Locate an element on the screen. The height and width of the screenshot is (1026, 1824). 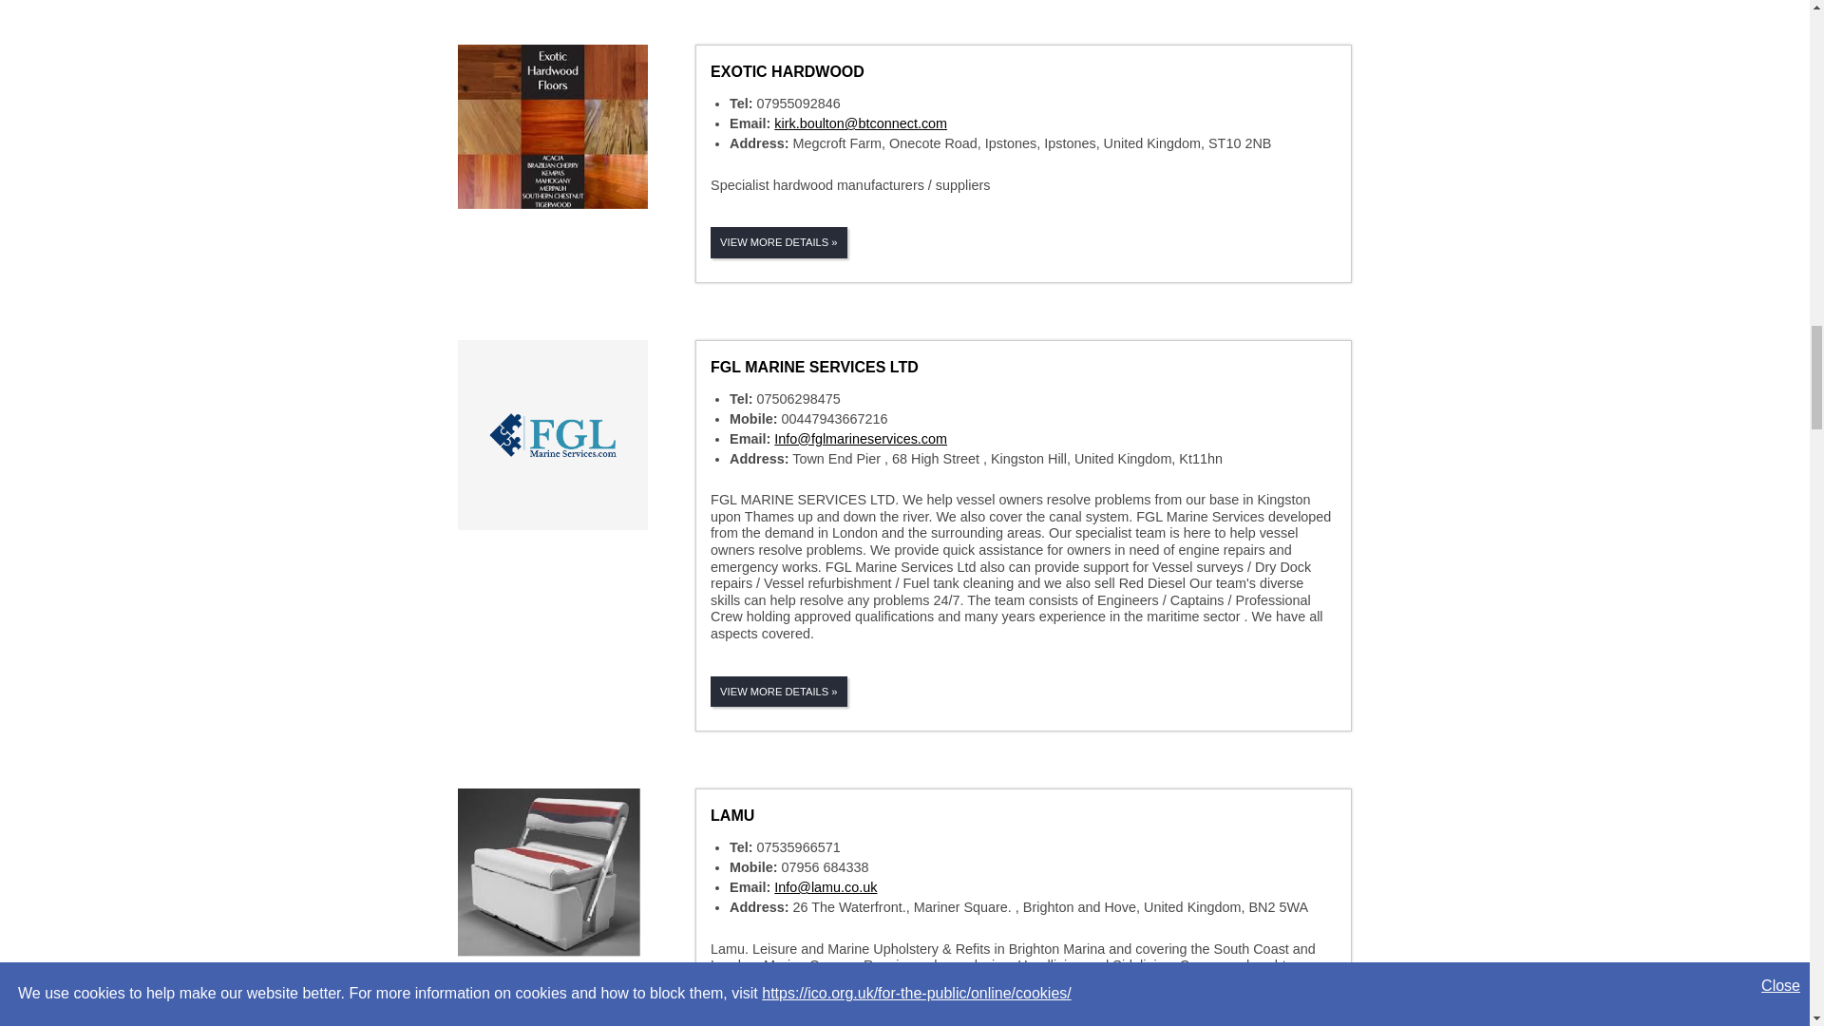
EXOTIC HARDWOOD is located at coordinates (788, 71).